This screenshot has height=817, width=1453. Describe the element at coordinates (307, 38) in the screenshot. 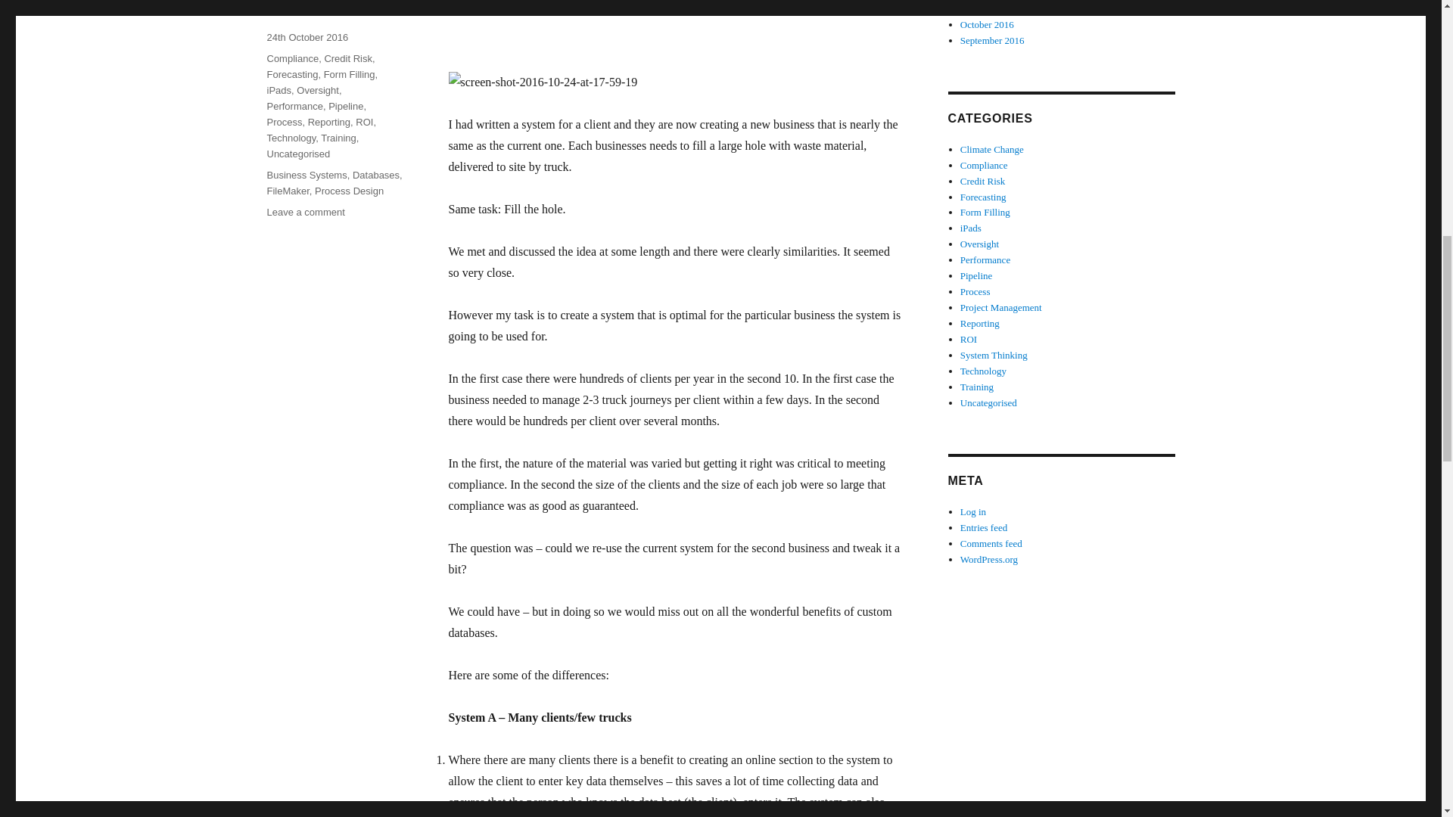

I see `24th October 2016` at that location.